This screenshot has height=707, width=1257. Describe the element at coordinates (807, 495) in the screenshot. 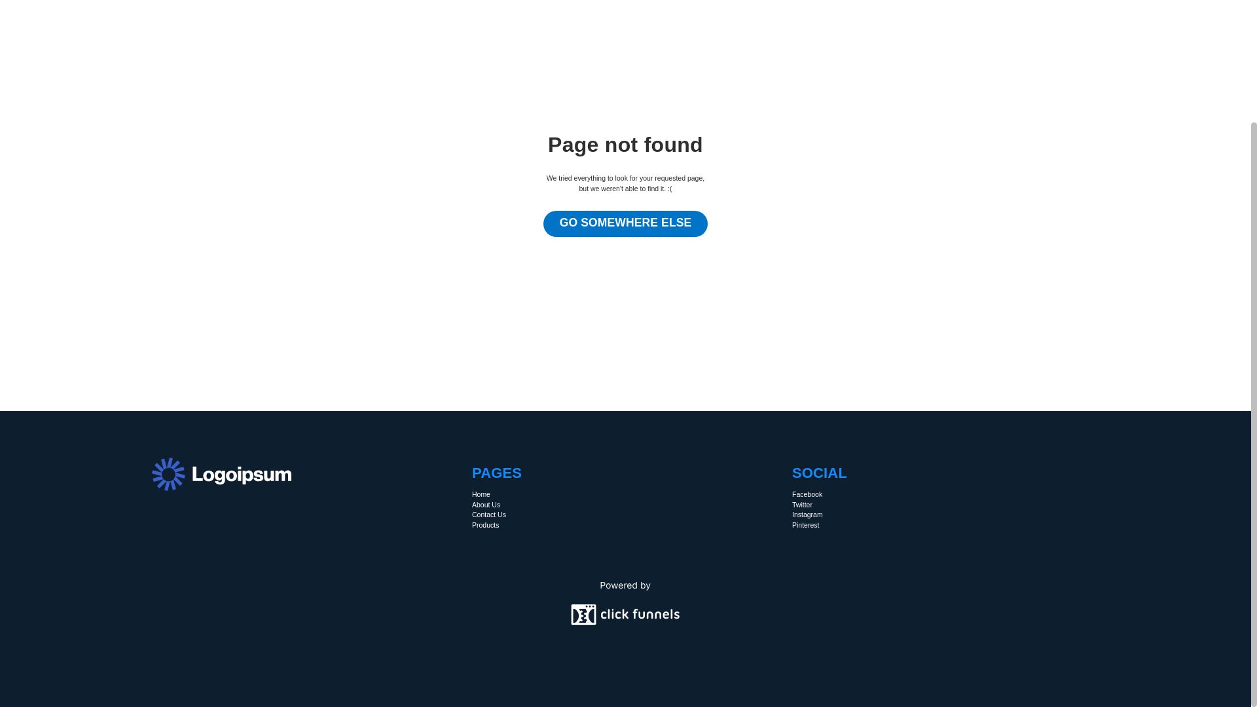

I see `Facebook` at that location.